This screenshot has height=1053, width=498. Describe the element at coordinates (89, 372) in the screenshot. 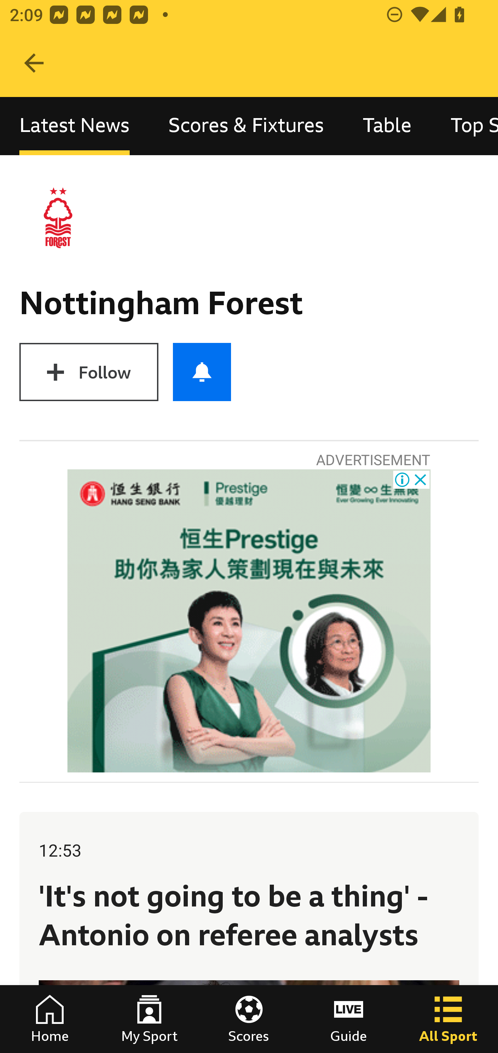

I see `Follow Nottingham Forest Follow` at that location.